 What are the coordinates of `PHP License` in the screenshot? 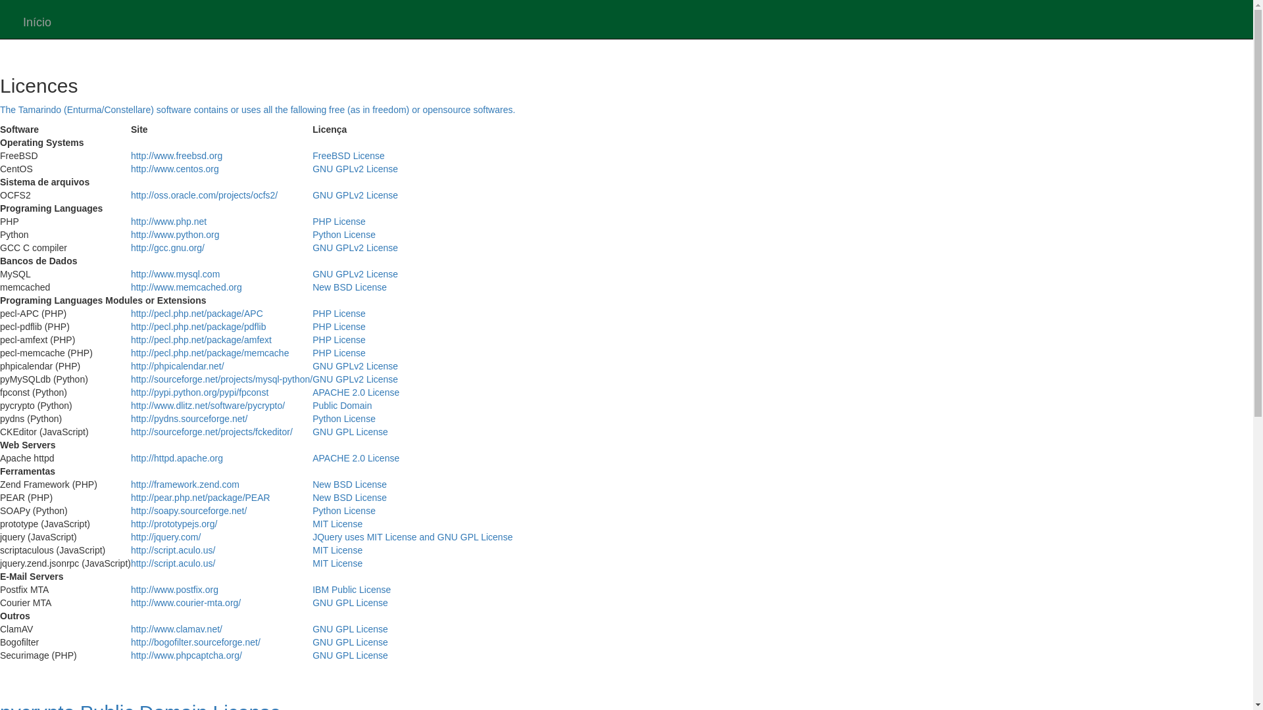 It's located at (339, 222).